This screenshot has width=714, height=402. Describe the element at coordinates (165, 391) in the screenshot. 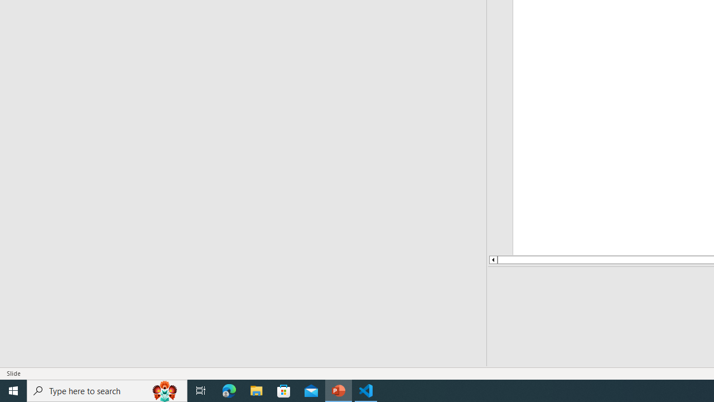

I see `Search highlights icon opens search home window` at that location.